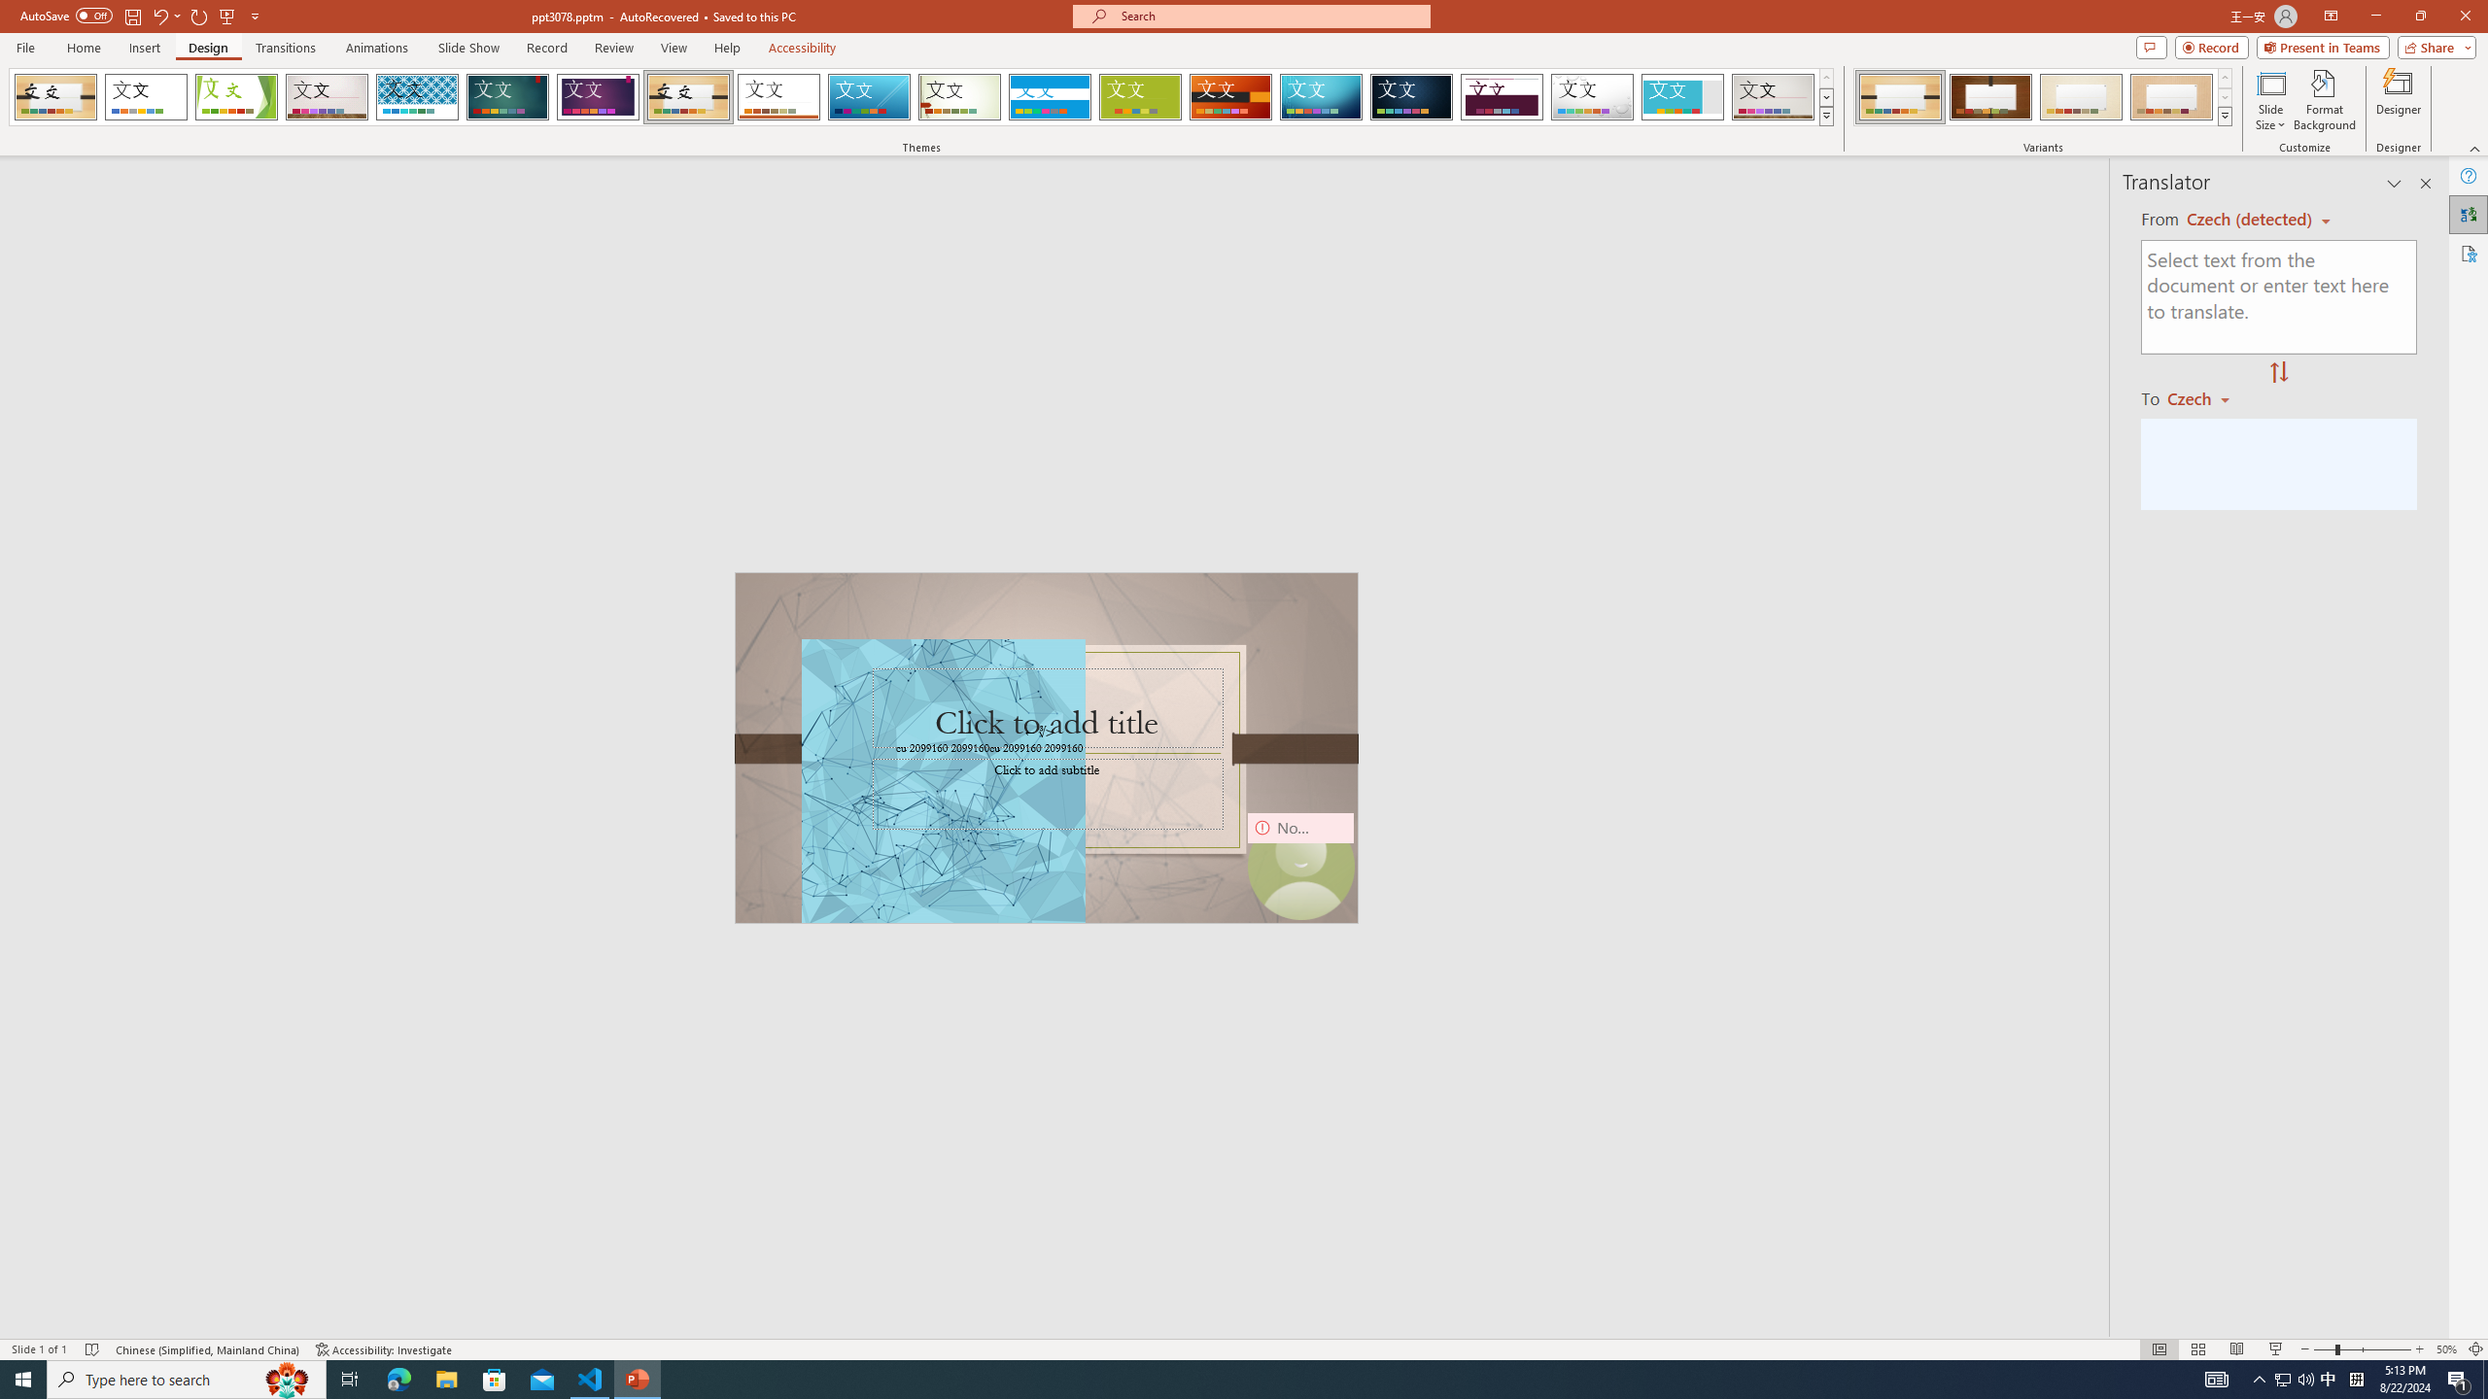  Describe the element at coordinates (2171, 97) in the screenshot. I see `Organic Variant 4` at that location.